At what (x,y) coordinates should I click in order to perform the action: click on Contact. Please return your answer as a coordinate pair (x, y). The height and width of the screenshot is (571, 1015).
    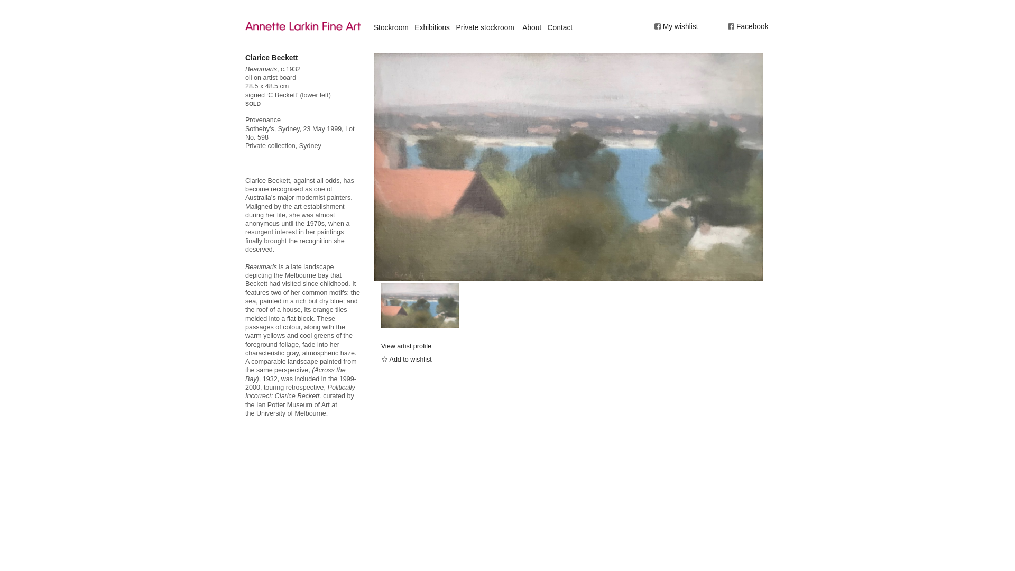
    Looking at the image, I should click on (560, 27).